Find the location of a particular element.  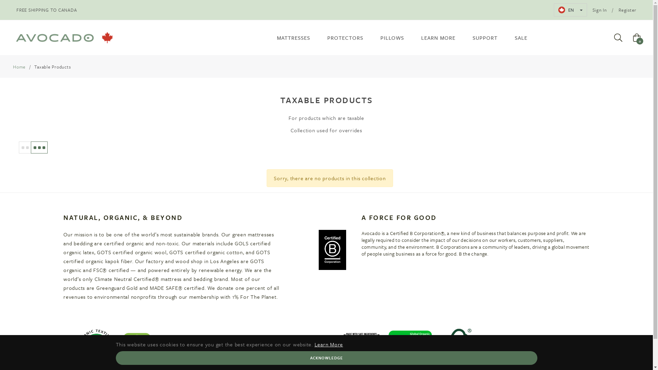

LEARN MORE is located at coordinates (438, 38).